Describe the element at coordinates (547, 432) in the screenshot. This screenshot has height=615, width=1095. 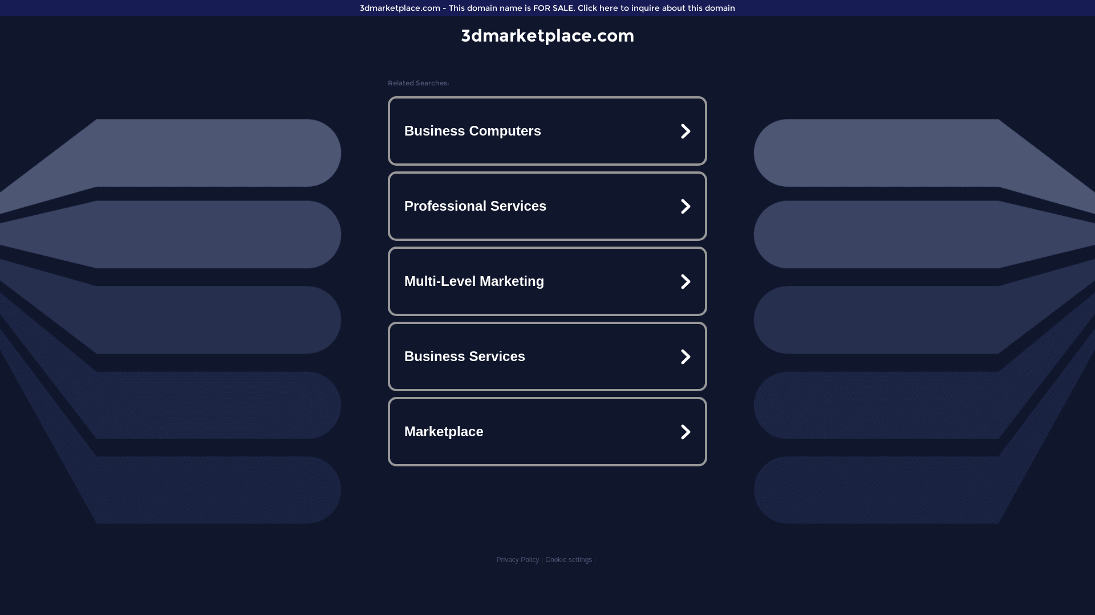
I see `Marketplace` at that location.